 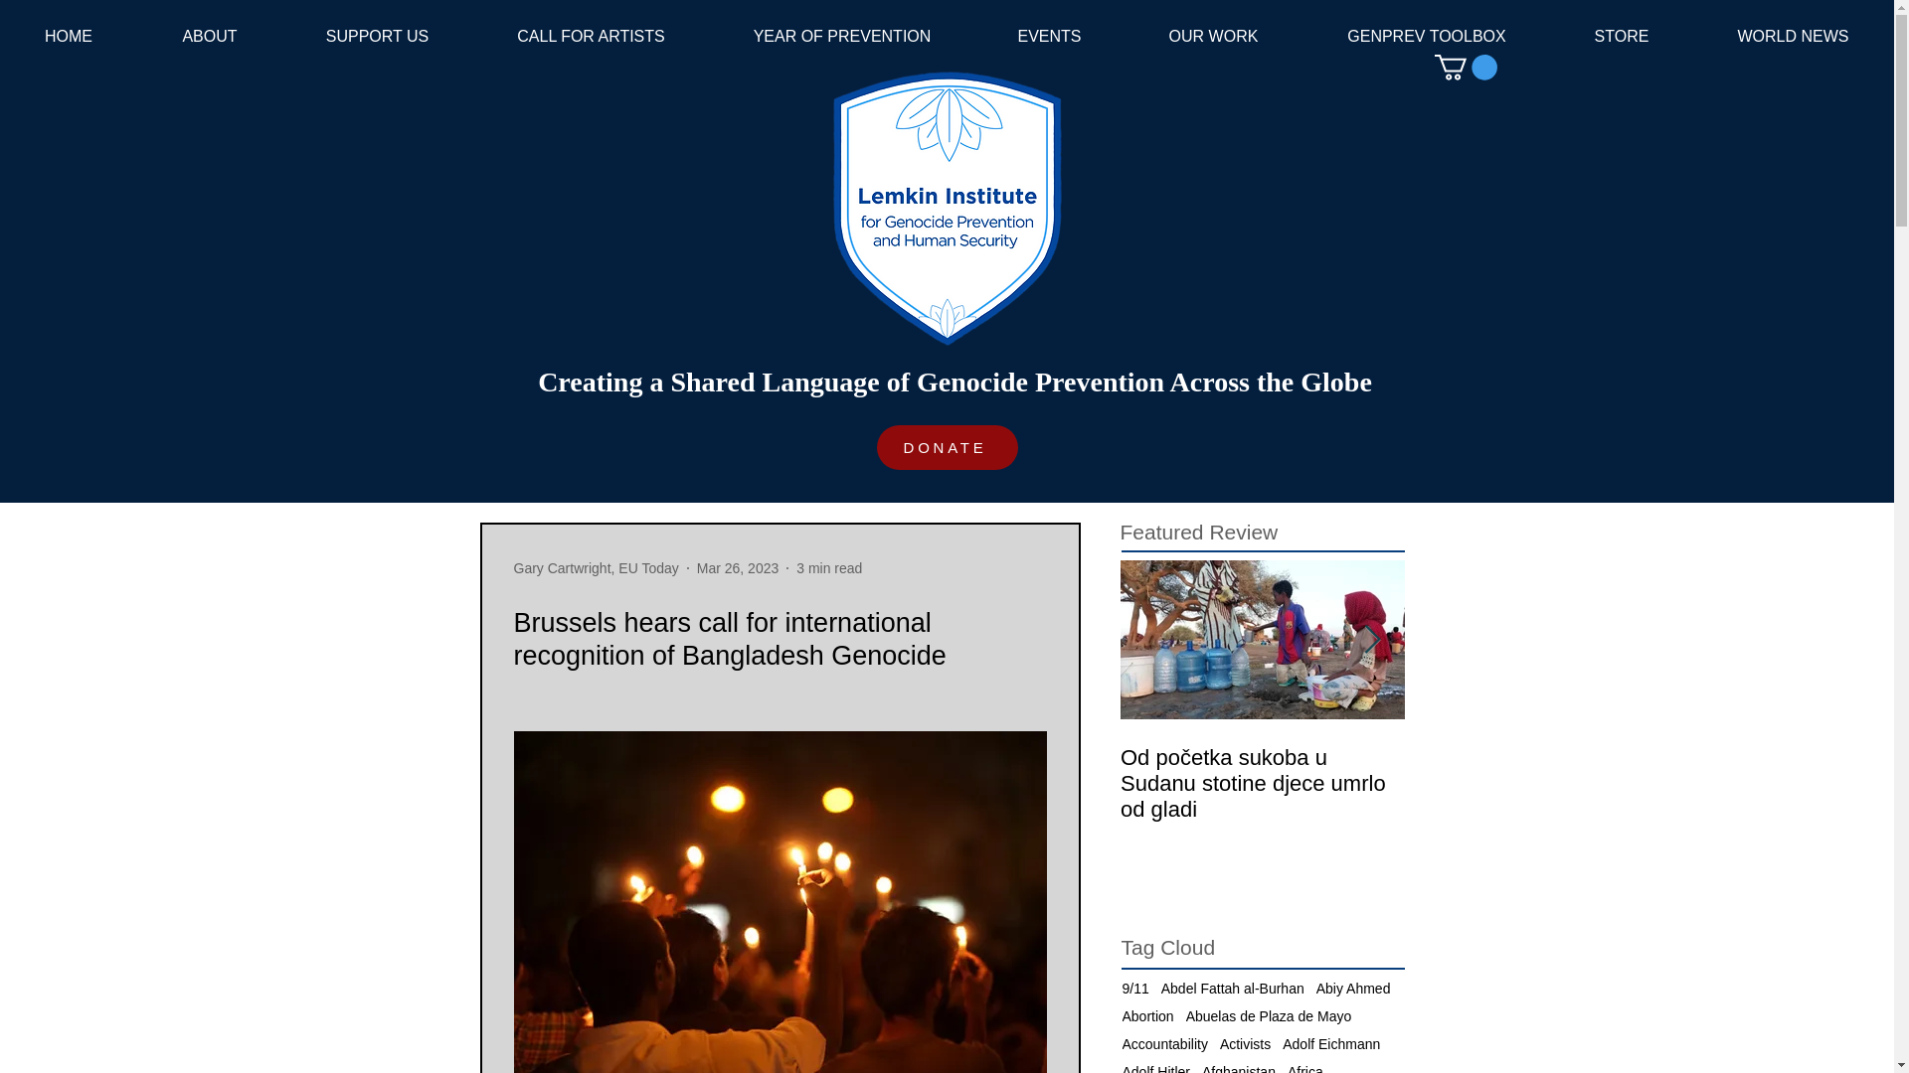 What do you see at coordinates (595, 568) in the screenshot?
I see `Gary Cartwright, EU Today` at bounding box center [595, 568].